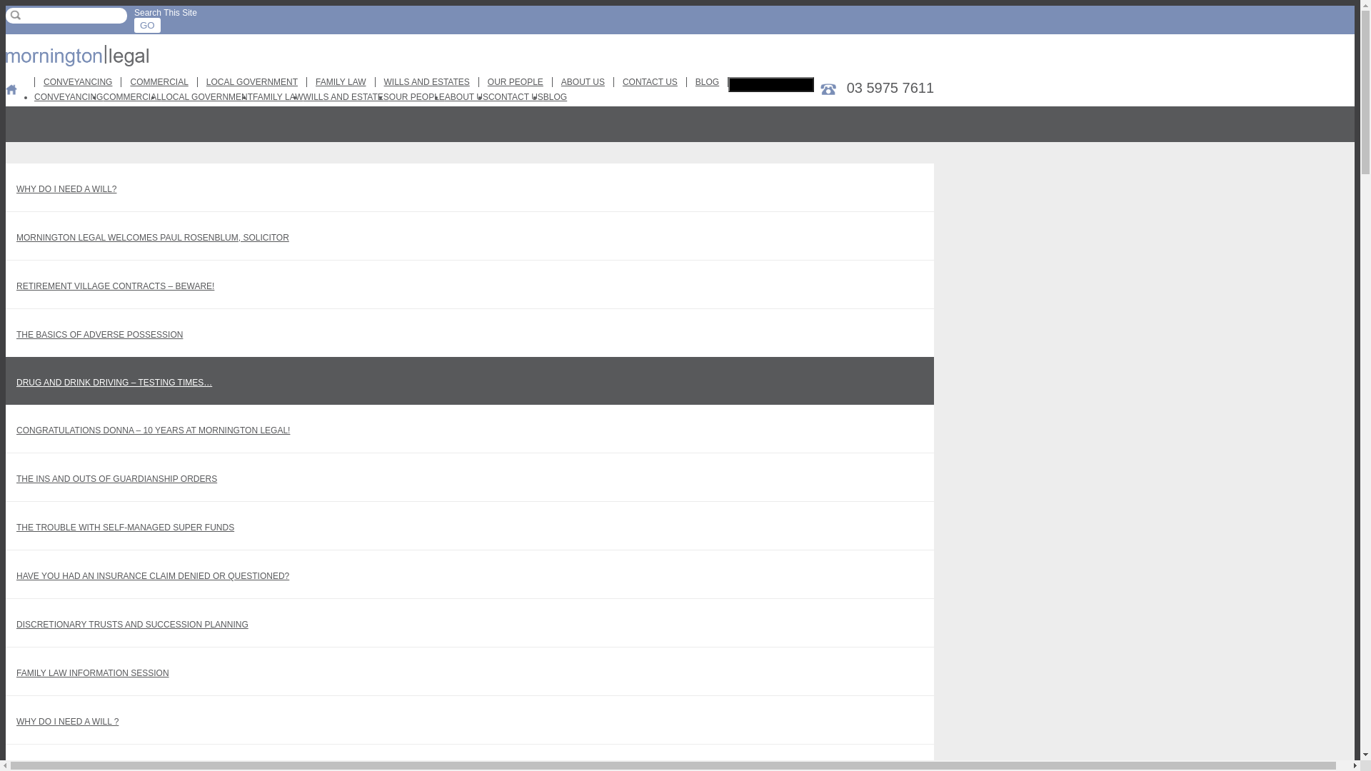  What do you see at coordinates (69, 97) in the screenshot?
I see `CONVEYANCING` at bounding box center [69, 97].